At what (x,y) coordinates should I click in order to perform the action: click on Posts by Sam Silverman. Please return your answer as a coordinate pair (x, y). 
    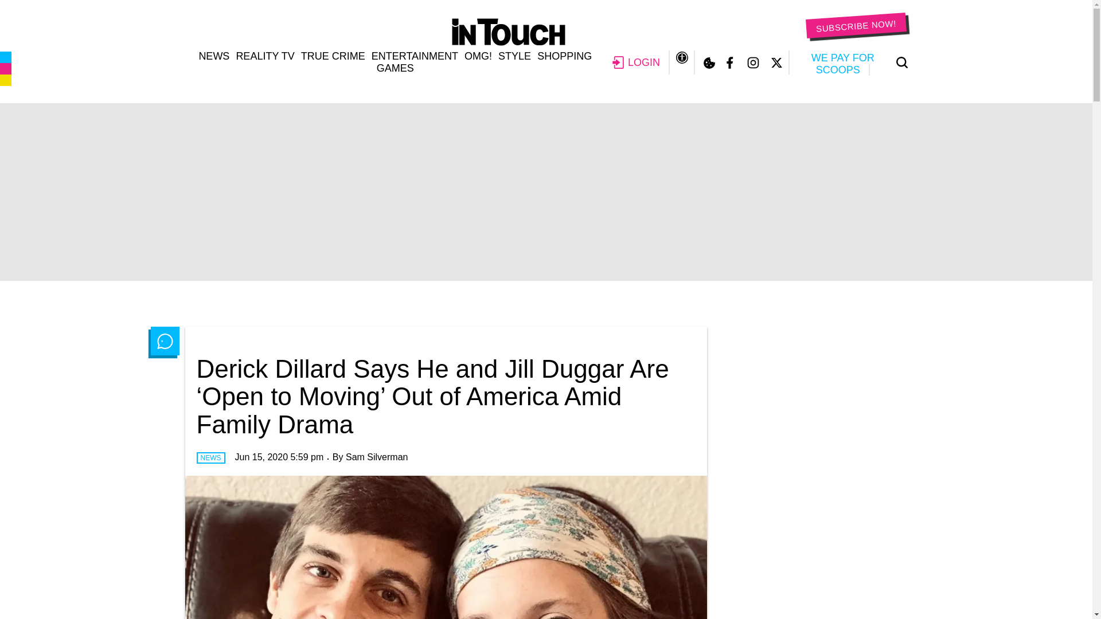
    Looking at the image, I should click on (376, 457).